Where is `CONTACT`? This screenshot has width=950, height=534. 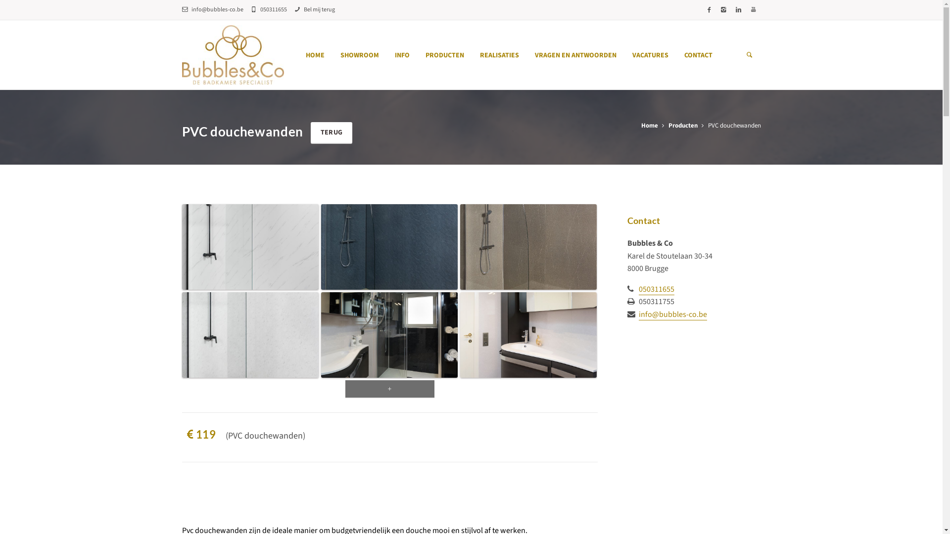
CONTACT is located at coordinates (699, 55).